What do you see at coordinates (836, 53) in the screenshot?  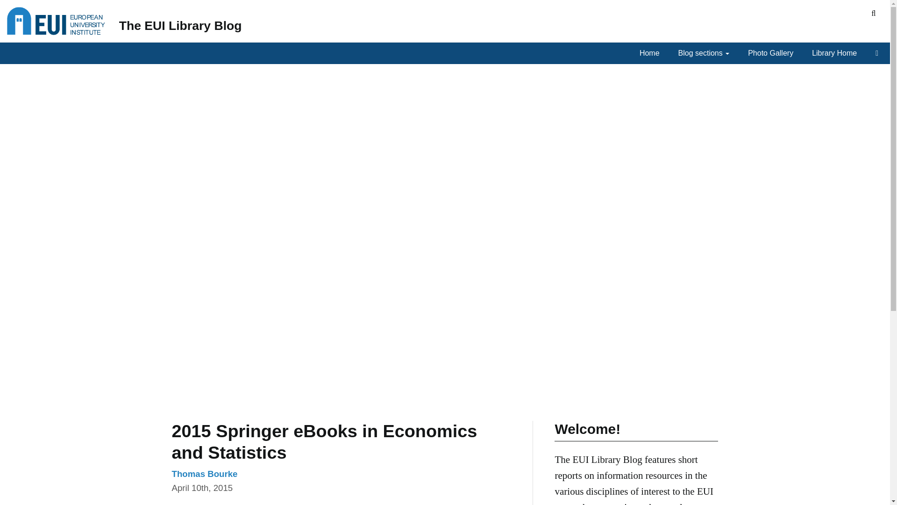 I see `Library Home` at bounding box center [836, 53].